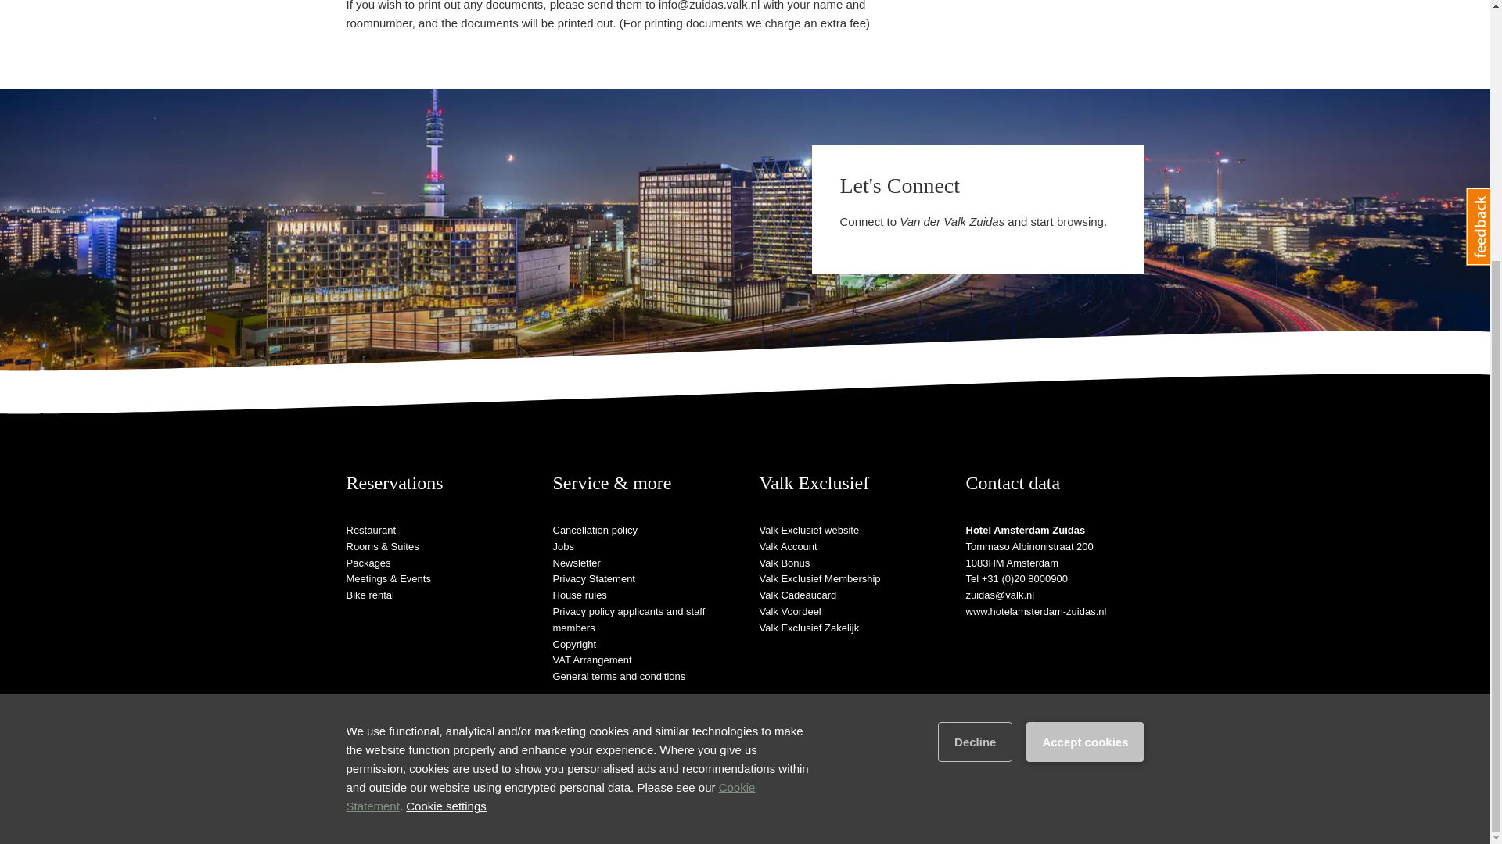 This screenshot has height=844, width=1502. What do you see at coordinates (550, 428) in the screenshot?
I see `Cookie Statement` at bounding box center [550, 428].